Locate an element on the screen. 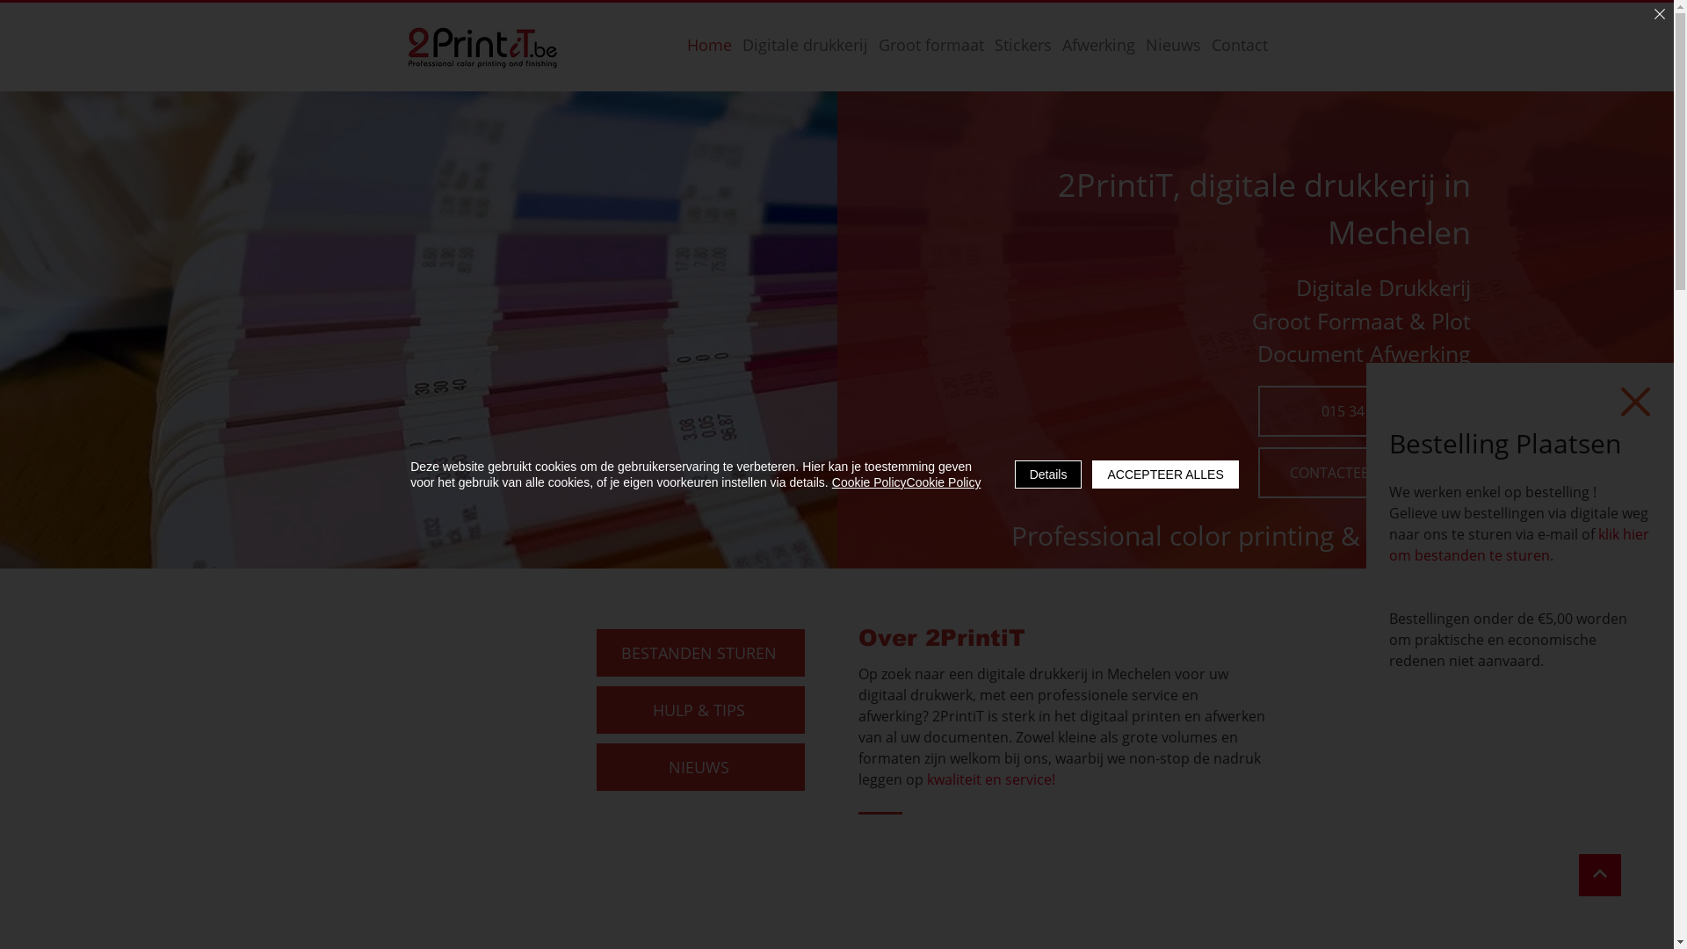  Contact is located at coordinates (1239, 45).